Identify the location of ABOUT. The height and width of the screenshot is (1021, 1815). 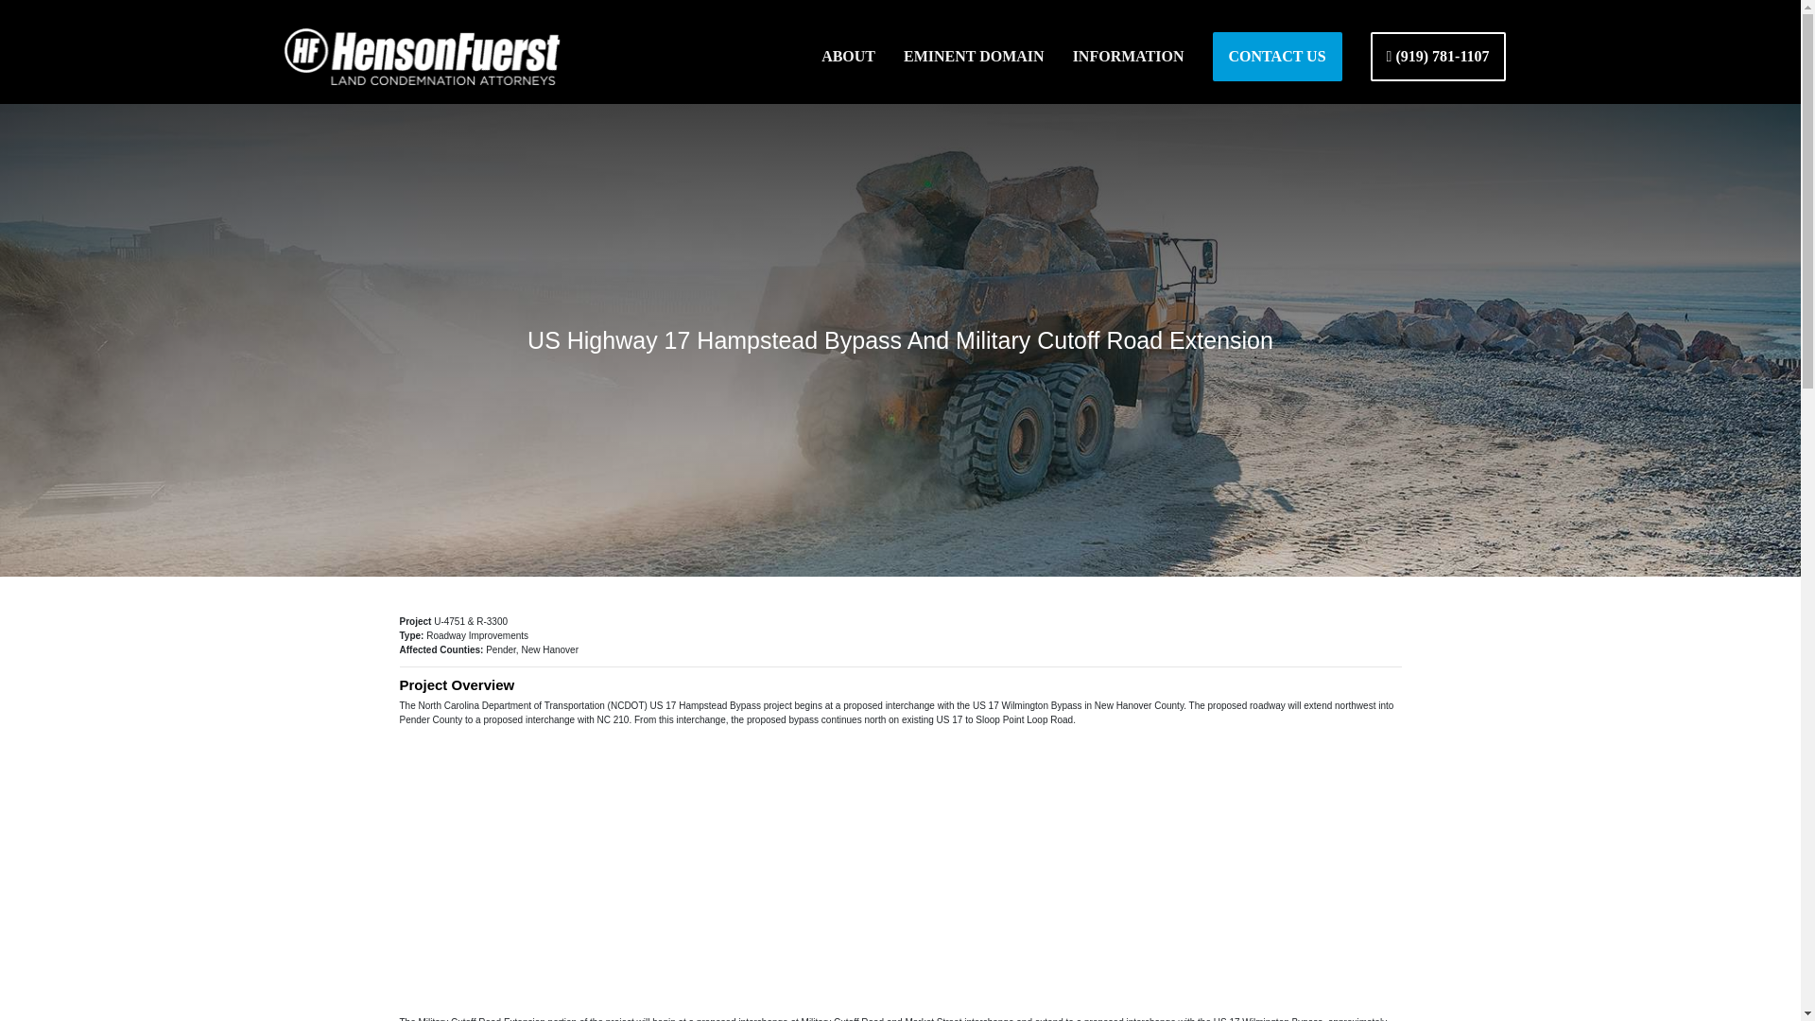
(848, 57).